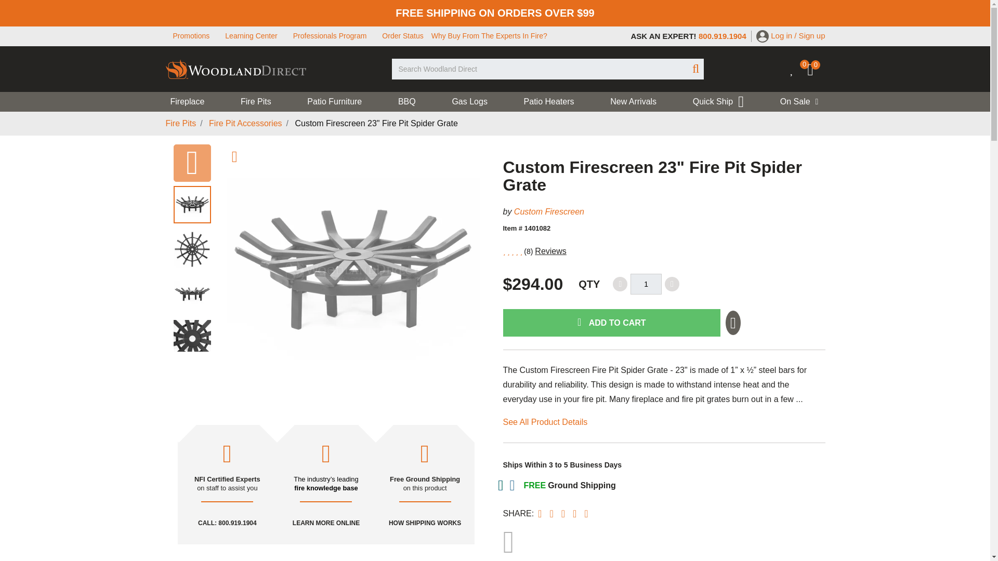  Describe the element at coordinates (550, 251) in the screenshot. I see `Reviews` at that location.